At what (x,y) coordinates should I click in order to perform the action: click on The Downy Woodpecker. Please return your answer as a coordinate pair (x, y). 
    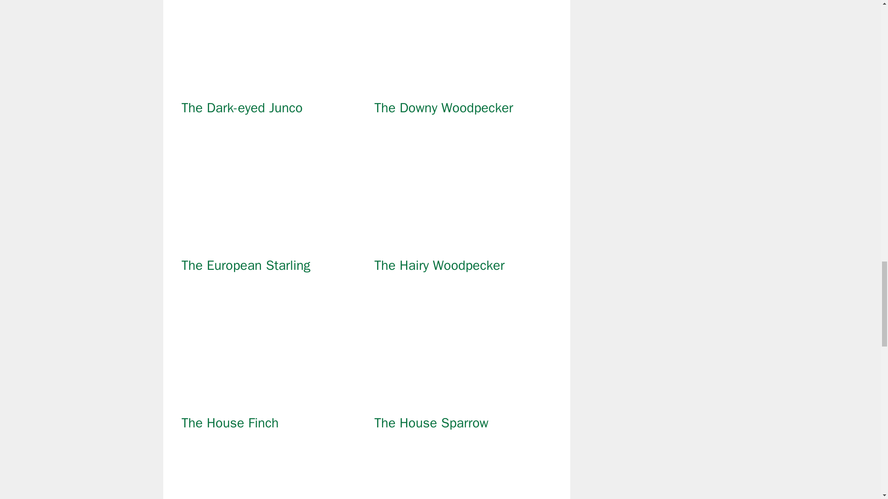
    Looking at the image, I should click on (463, 86).